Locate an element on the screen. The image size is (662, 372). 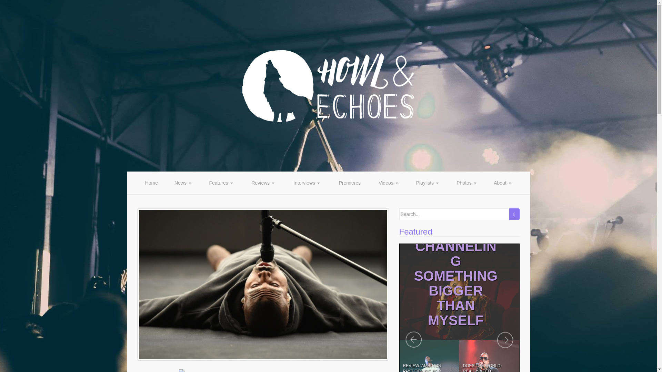
Premieres is located at coordinates (350, 183).